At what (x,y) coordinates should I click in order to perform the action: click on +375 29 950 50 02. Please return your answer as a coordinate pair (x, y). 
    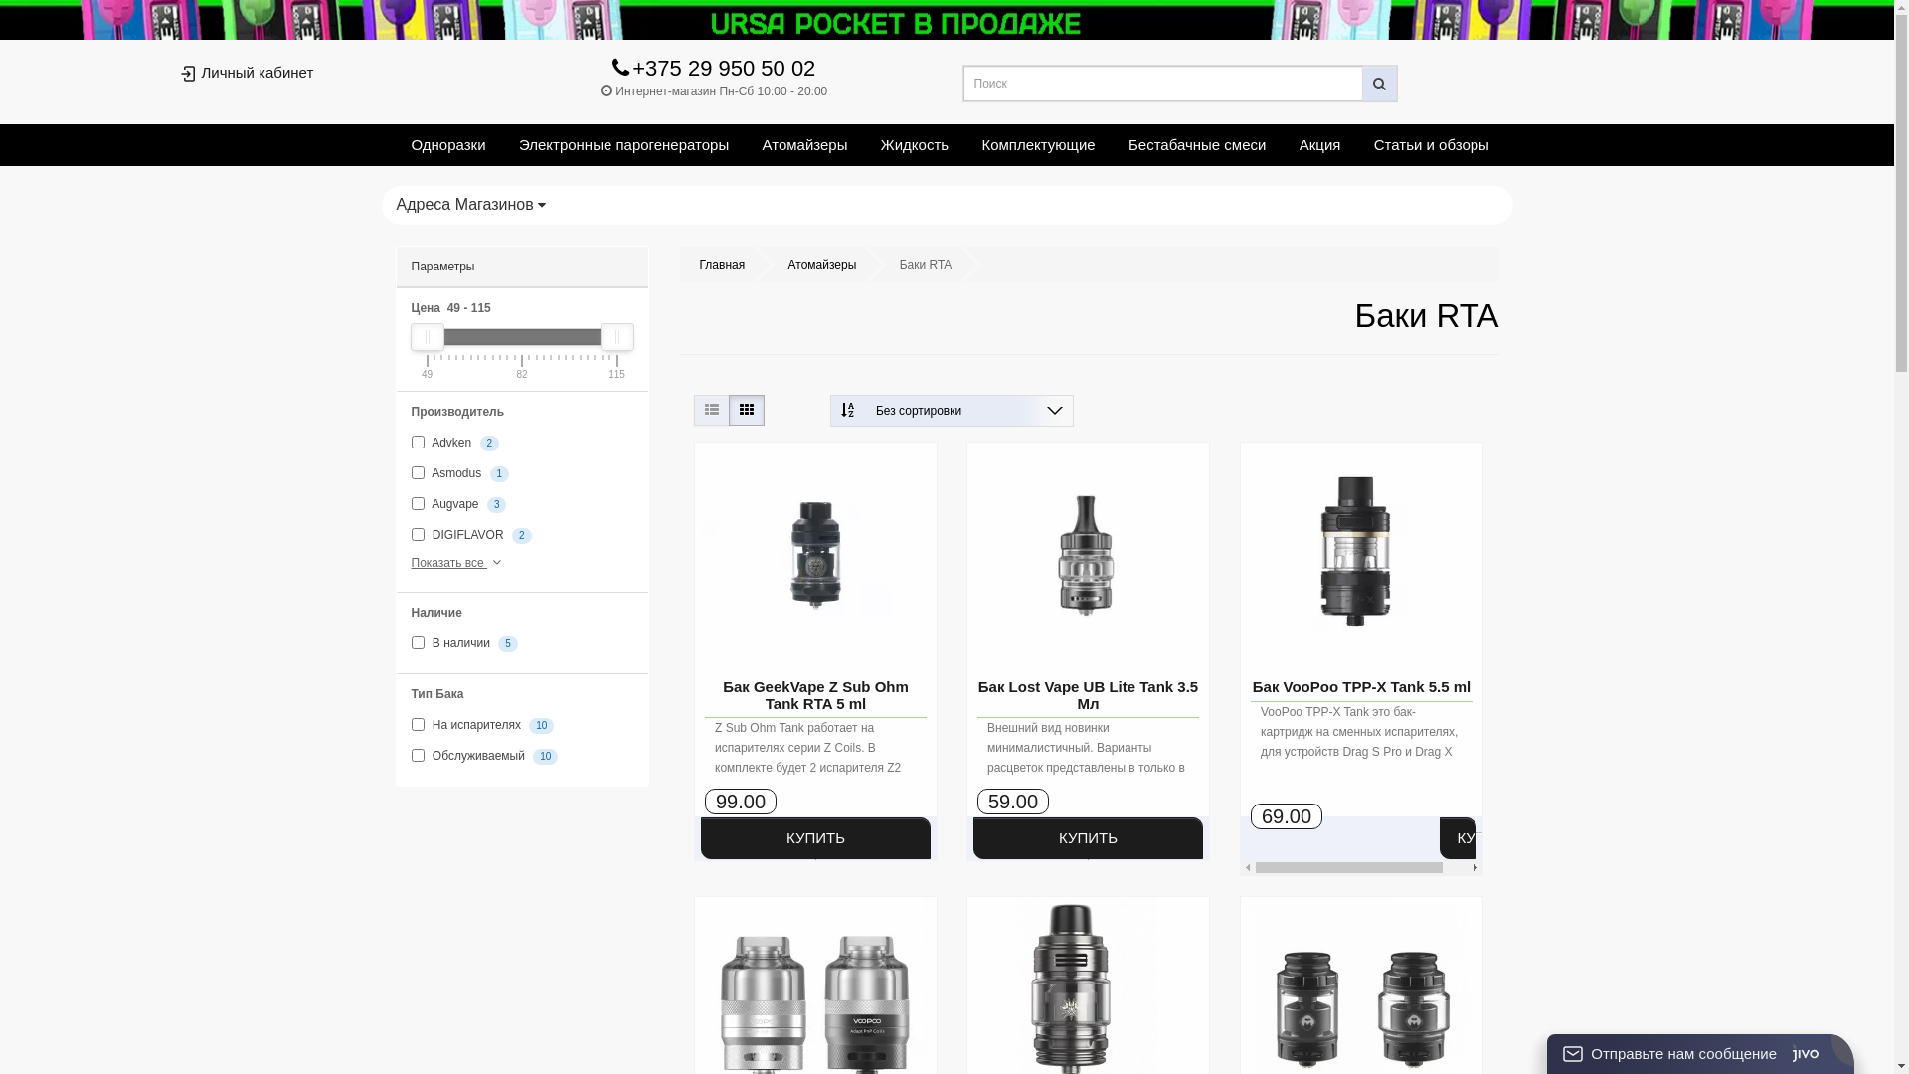
    Looking at the image, I should click on (714, 72).